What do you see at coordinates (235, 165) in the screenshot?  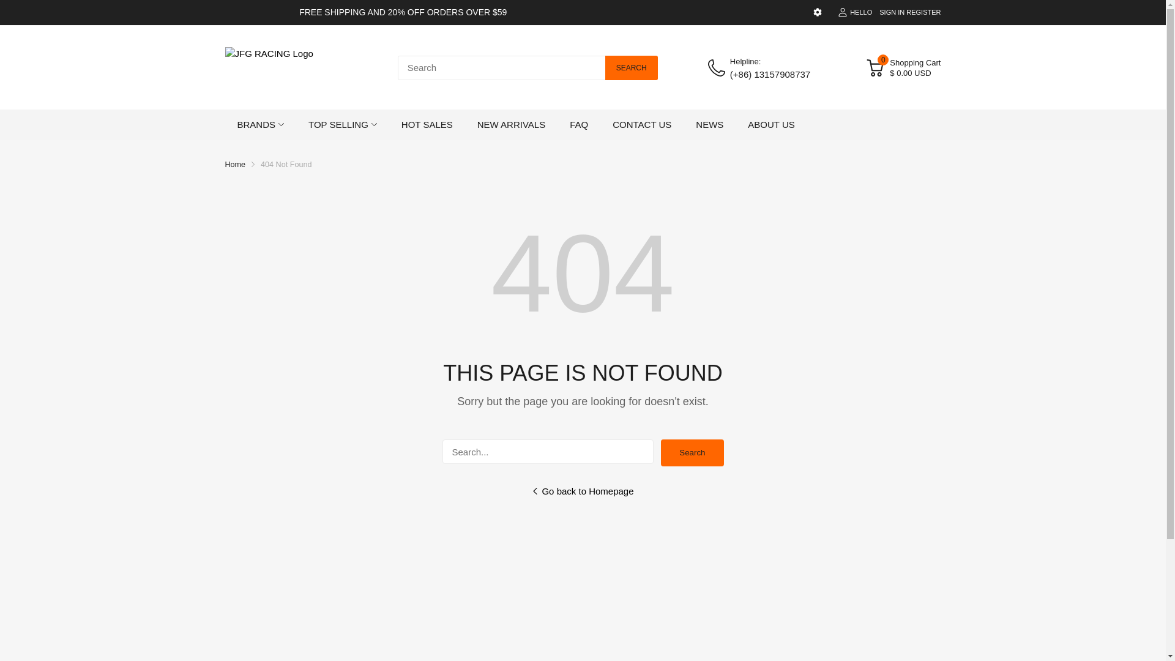 I see `Home` at bounding box center [235, 165].